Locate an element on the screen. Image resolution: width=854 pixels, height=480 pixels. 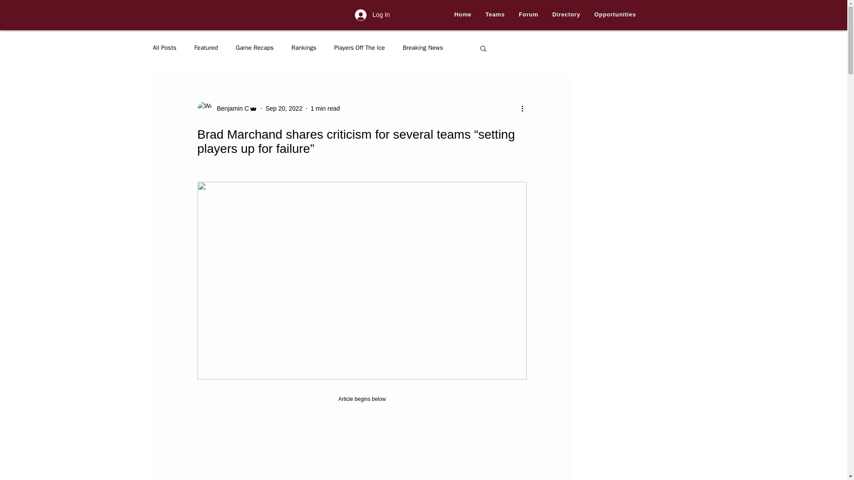
Game Recaps is located at coordinates (254, 48).